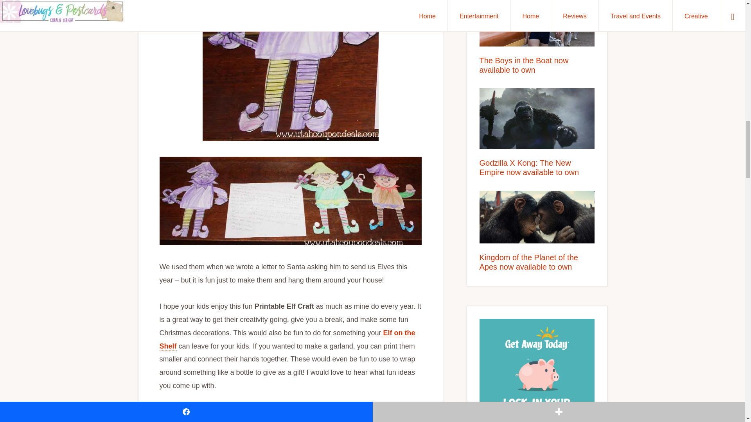  I want to click on Elf on the Shelf, so click(287, 340).